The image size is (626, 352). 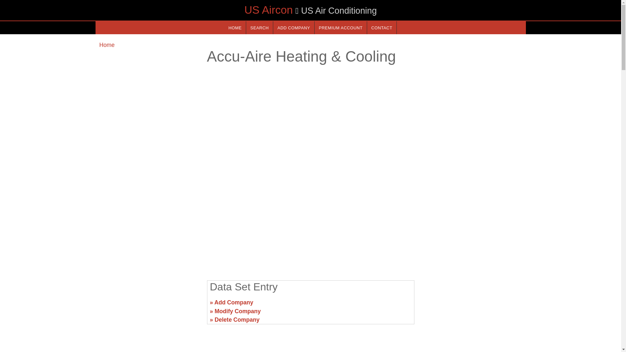 What do you see at coordinates (260, 27) in the screenshot?
I see `SEARCH` at bounding box center [260, 27].